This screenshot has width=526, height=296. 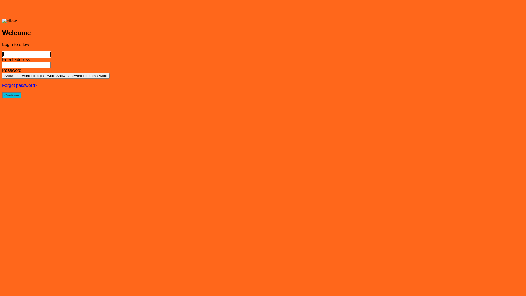 What do you see at coordinates (263, 10) in the screenshot?
I see `eflow` at bounding box center [263, 10].